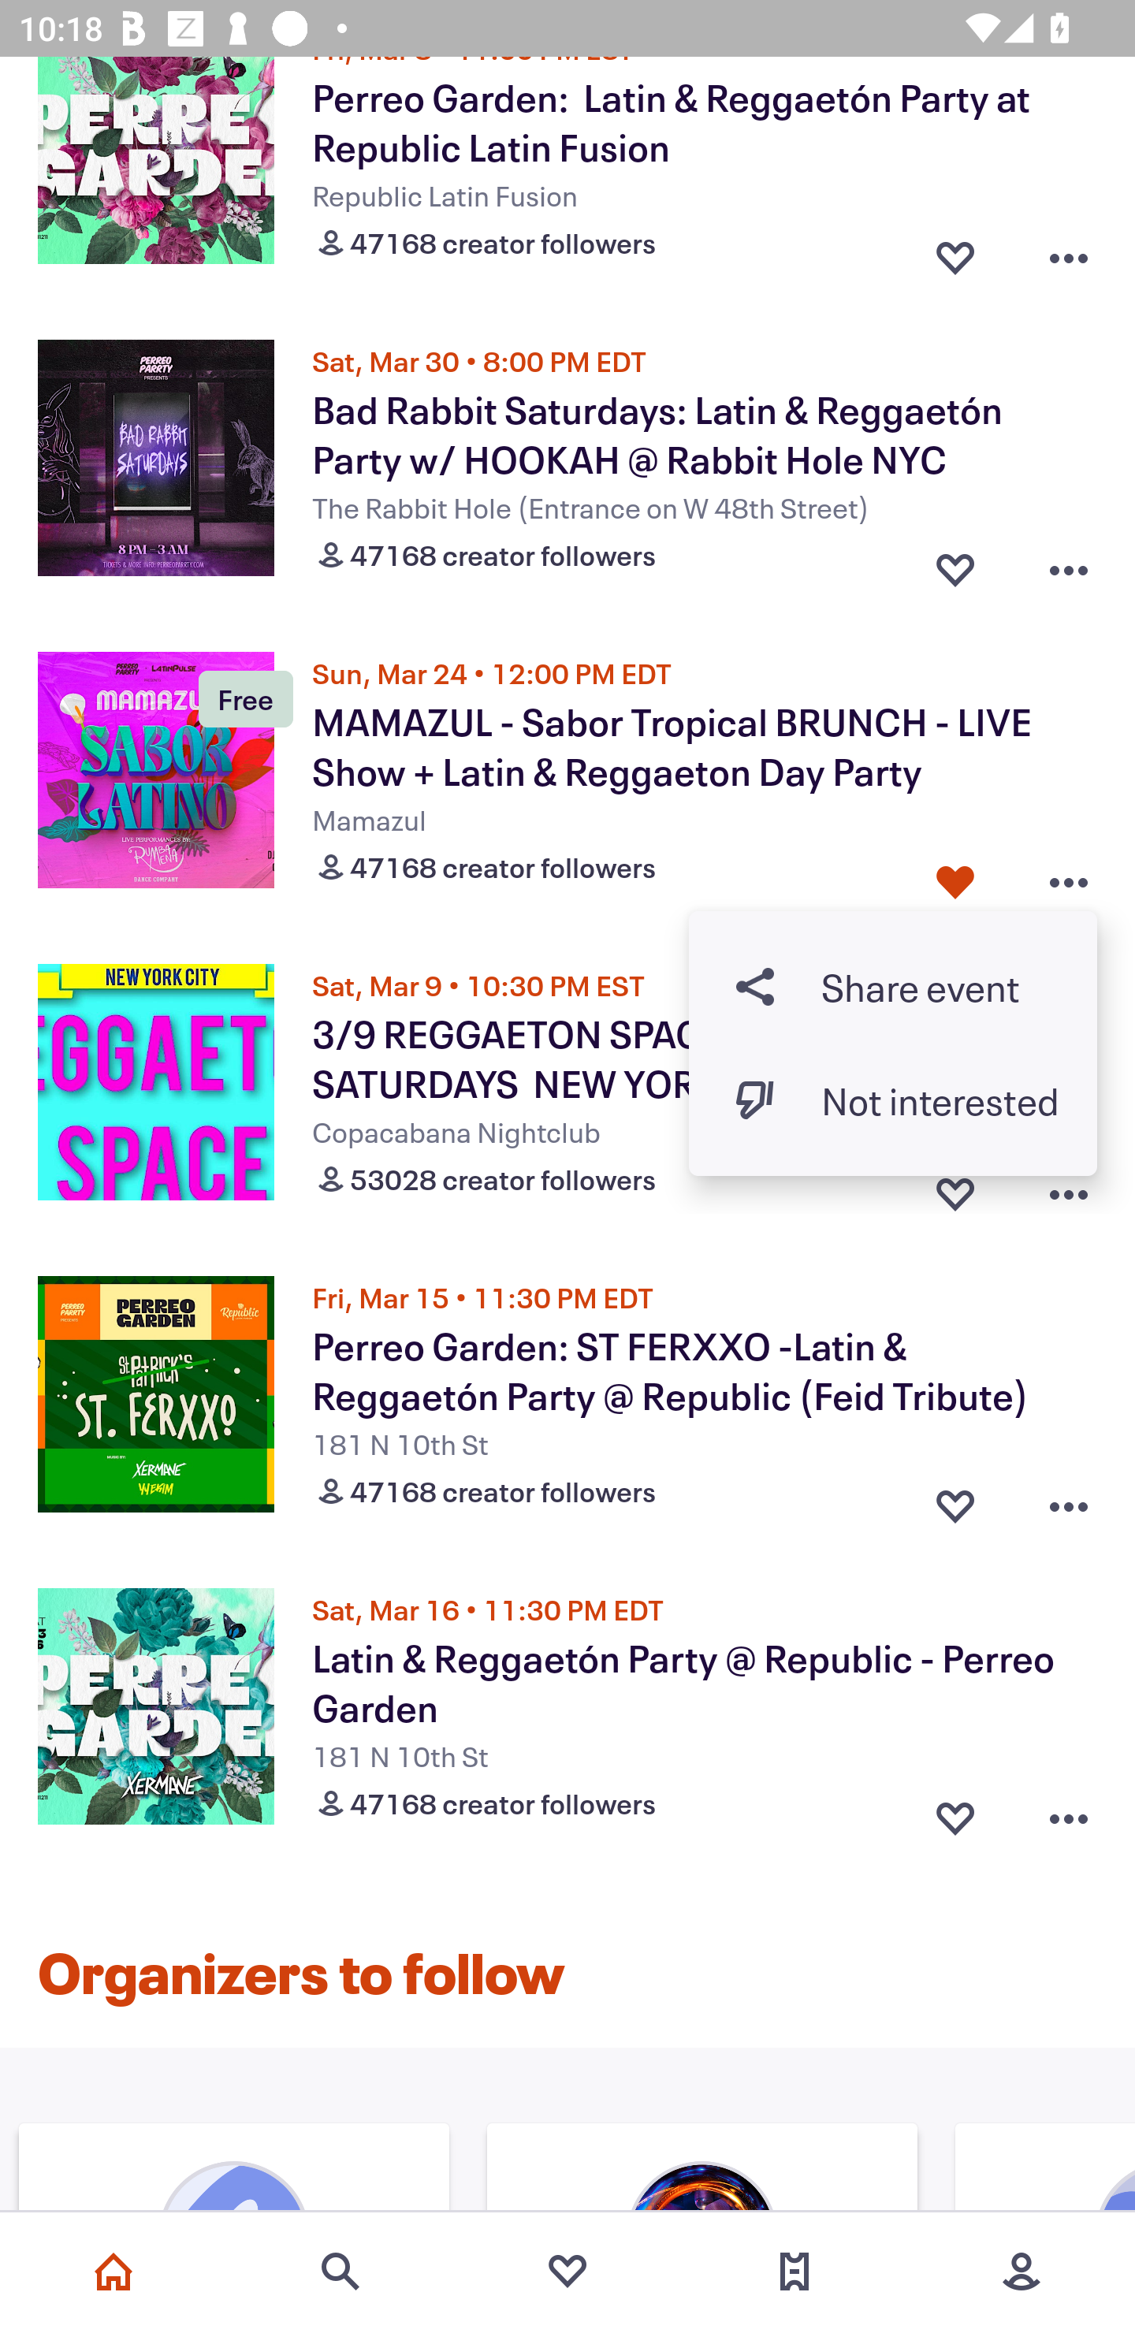 The image size is (1135, 2333). What do you see at coordinates (893, 987) in the screenshot?
I see `Share button Share event` at bounding box center [893, 987].